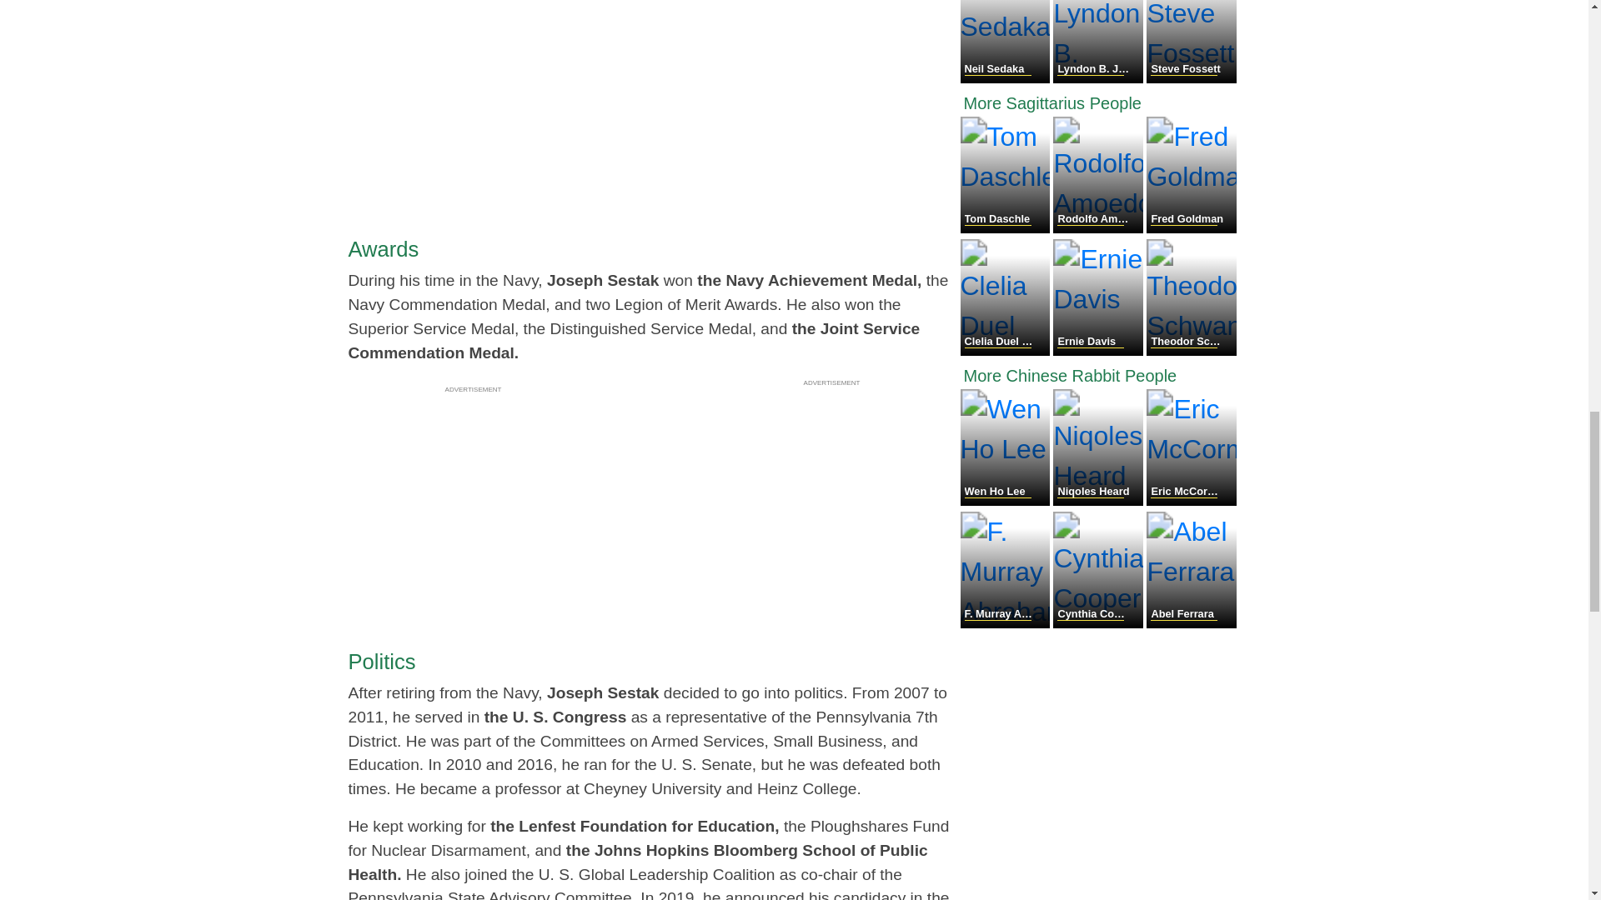 The image size is (1601, 900). Describe the element at coordinates (1007, 228) in the screenshot. I see `Tom Daschle` at that location.